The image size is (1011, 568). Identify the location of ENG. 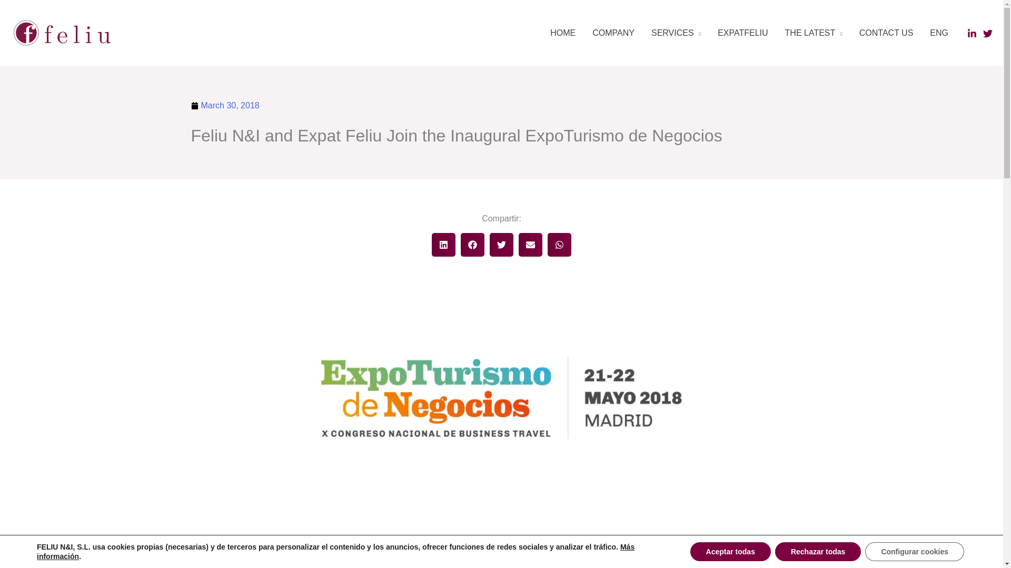
(938, 33).